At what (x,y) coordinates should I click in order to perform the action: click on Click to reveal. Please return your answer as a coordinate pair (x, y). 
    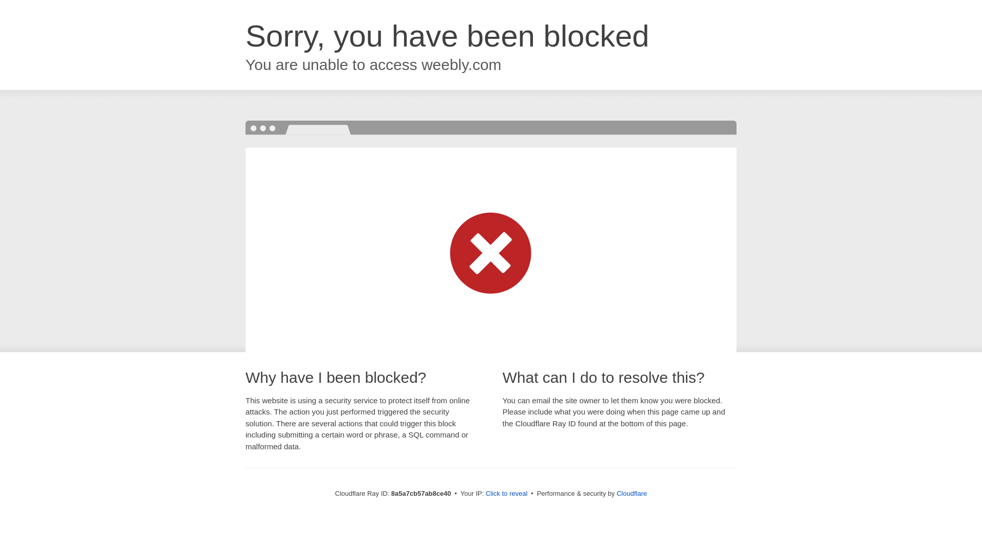
    Looking at the image, I should click on (507, 494).